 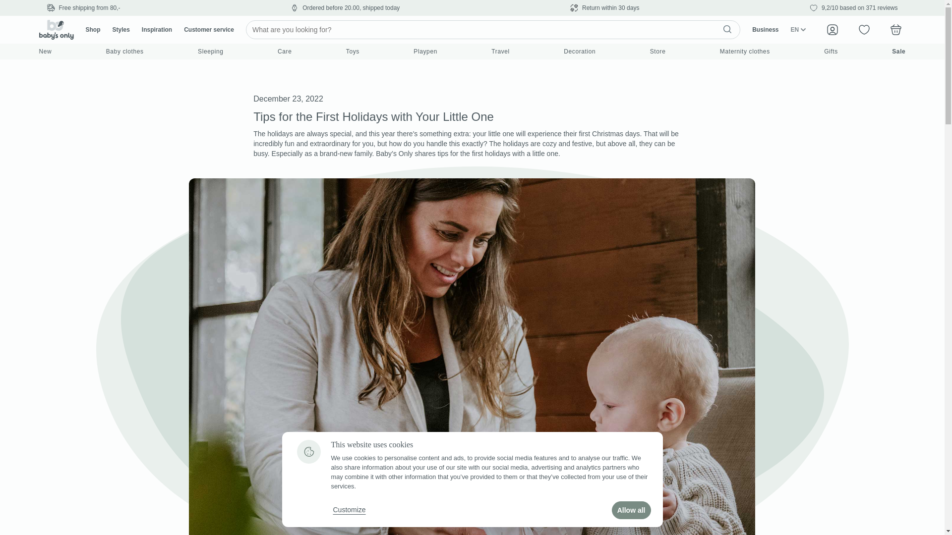 I want to click on Store, so click(x=657, y=51).